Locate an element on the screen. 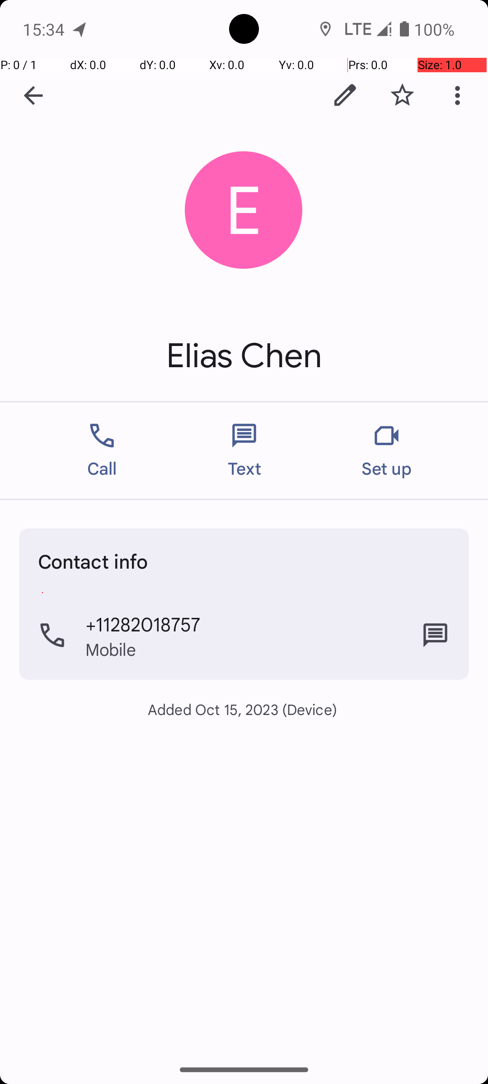 The height and width of the screenshot is (1084, 488). Added Oct 15, 2023 (Device)  is located at coordinates (244, 709).